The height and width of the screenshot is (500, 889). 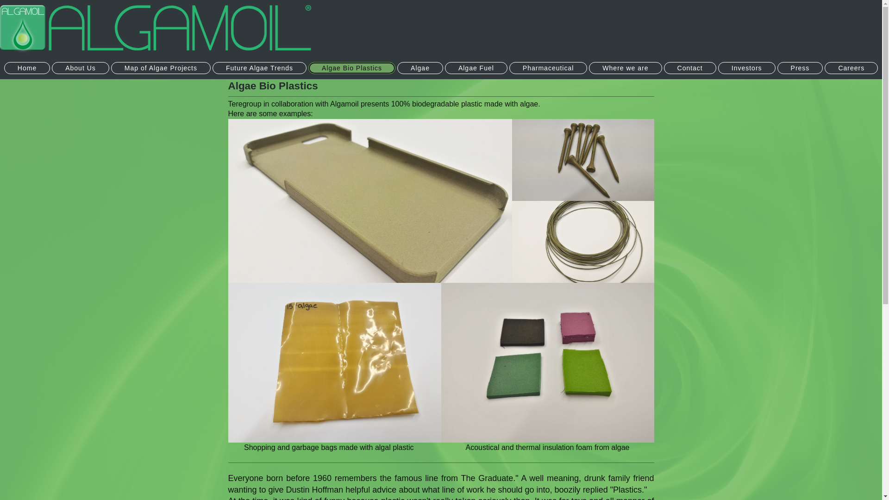 What do you see at coordinates (352, 68) in the screenshot?
I see `Algae Bio Plastics` at bounding box center [352, 68].